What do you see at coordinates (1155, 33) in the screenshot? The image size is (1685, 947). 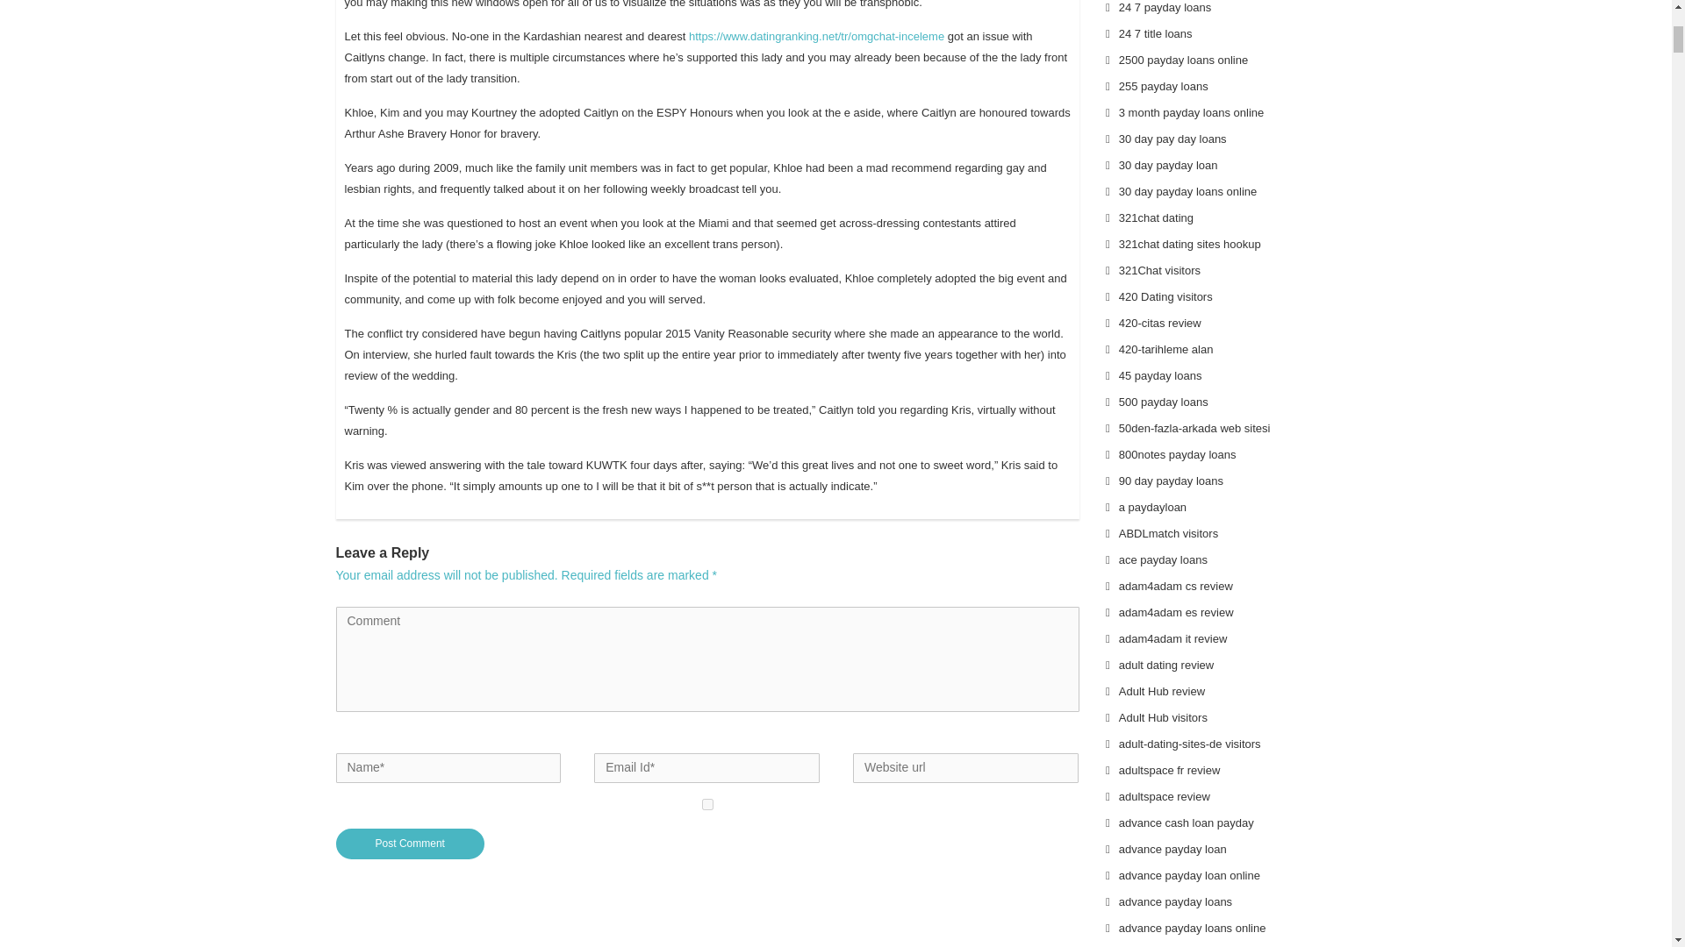 I see `24 7 title loans` at bounding box center [1155, 33].